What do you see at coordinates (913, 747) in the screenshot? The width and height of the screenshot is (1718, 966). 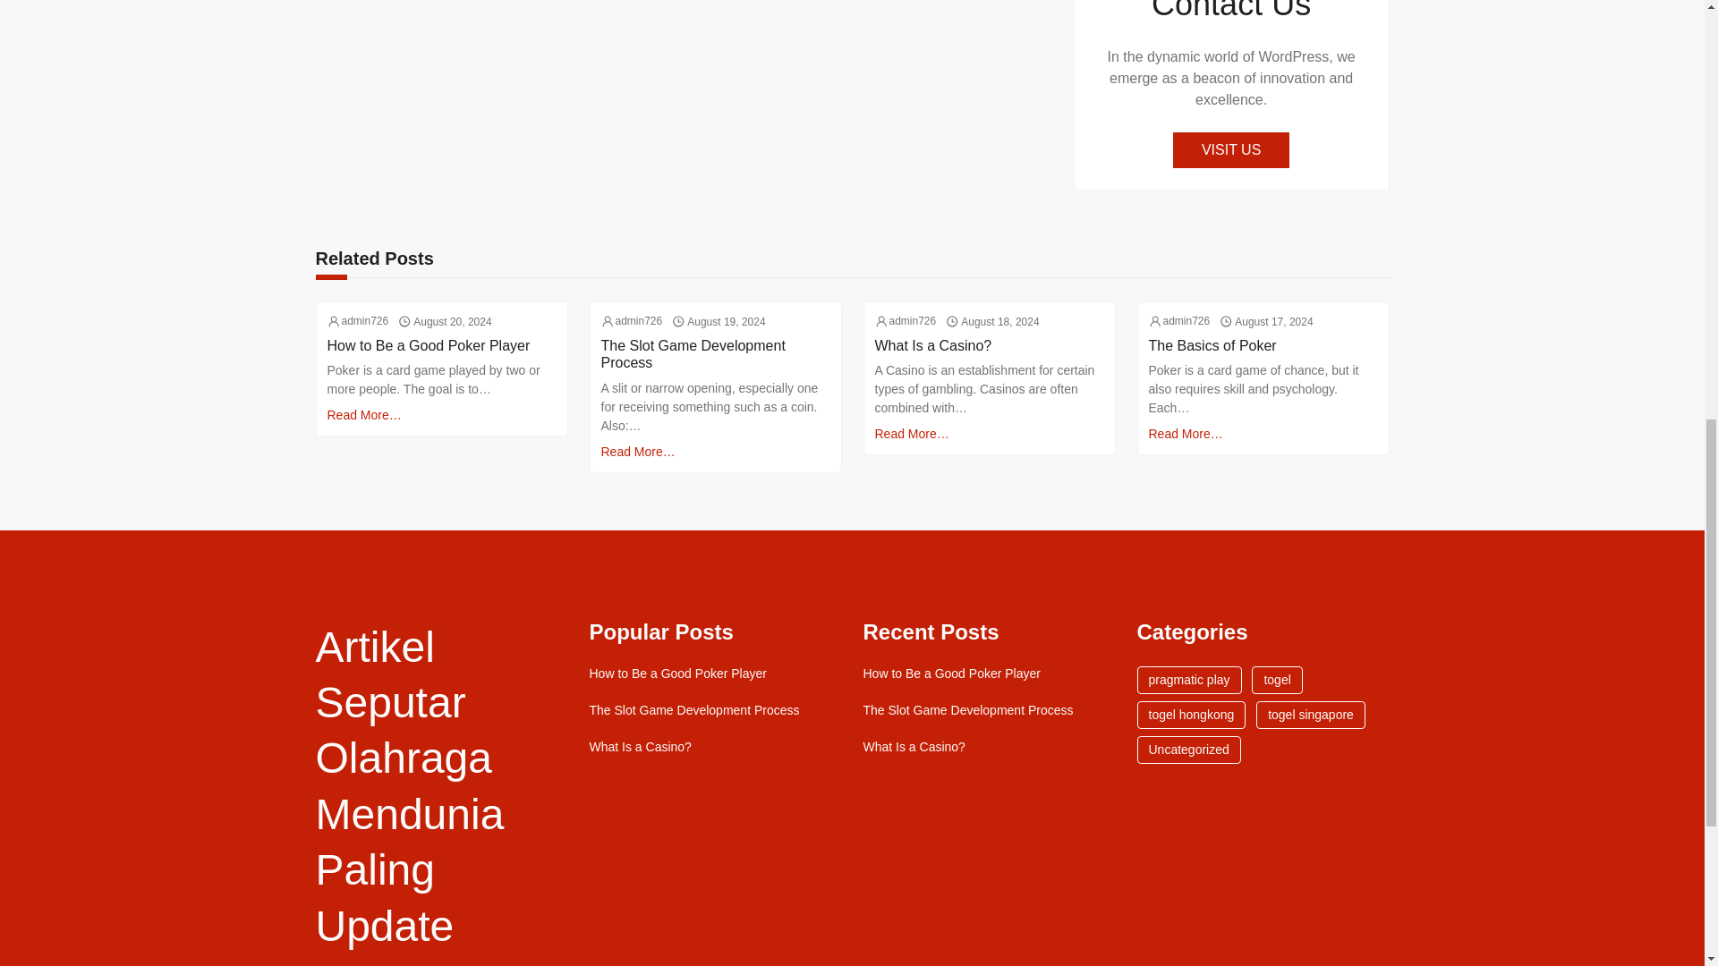 I see `What Is a Casino?` at bounding box center [913, 747].